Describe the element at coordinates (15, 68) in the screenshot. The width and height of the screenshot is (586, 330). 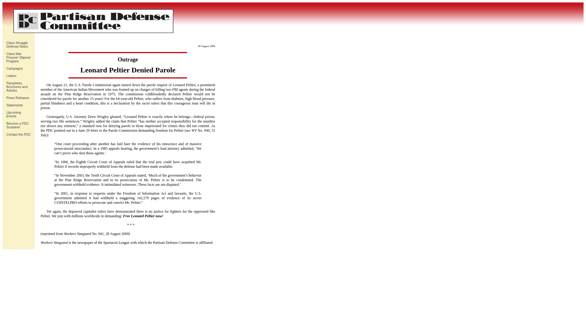
I see `Campaigns` at that location.